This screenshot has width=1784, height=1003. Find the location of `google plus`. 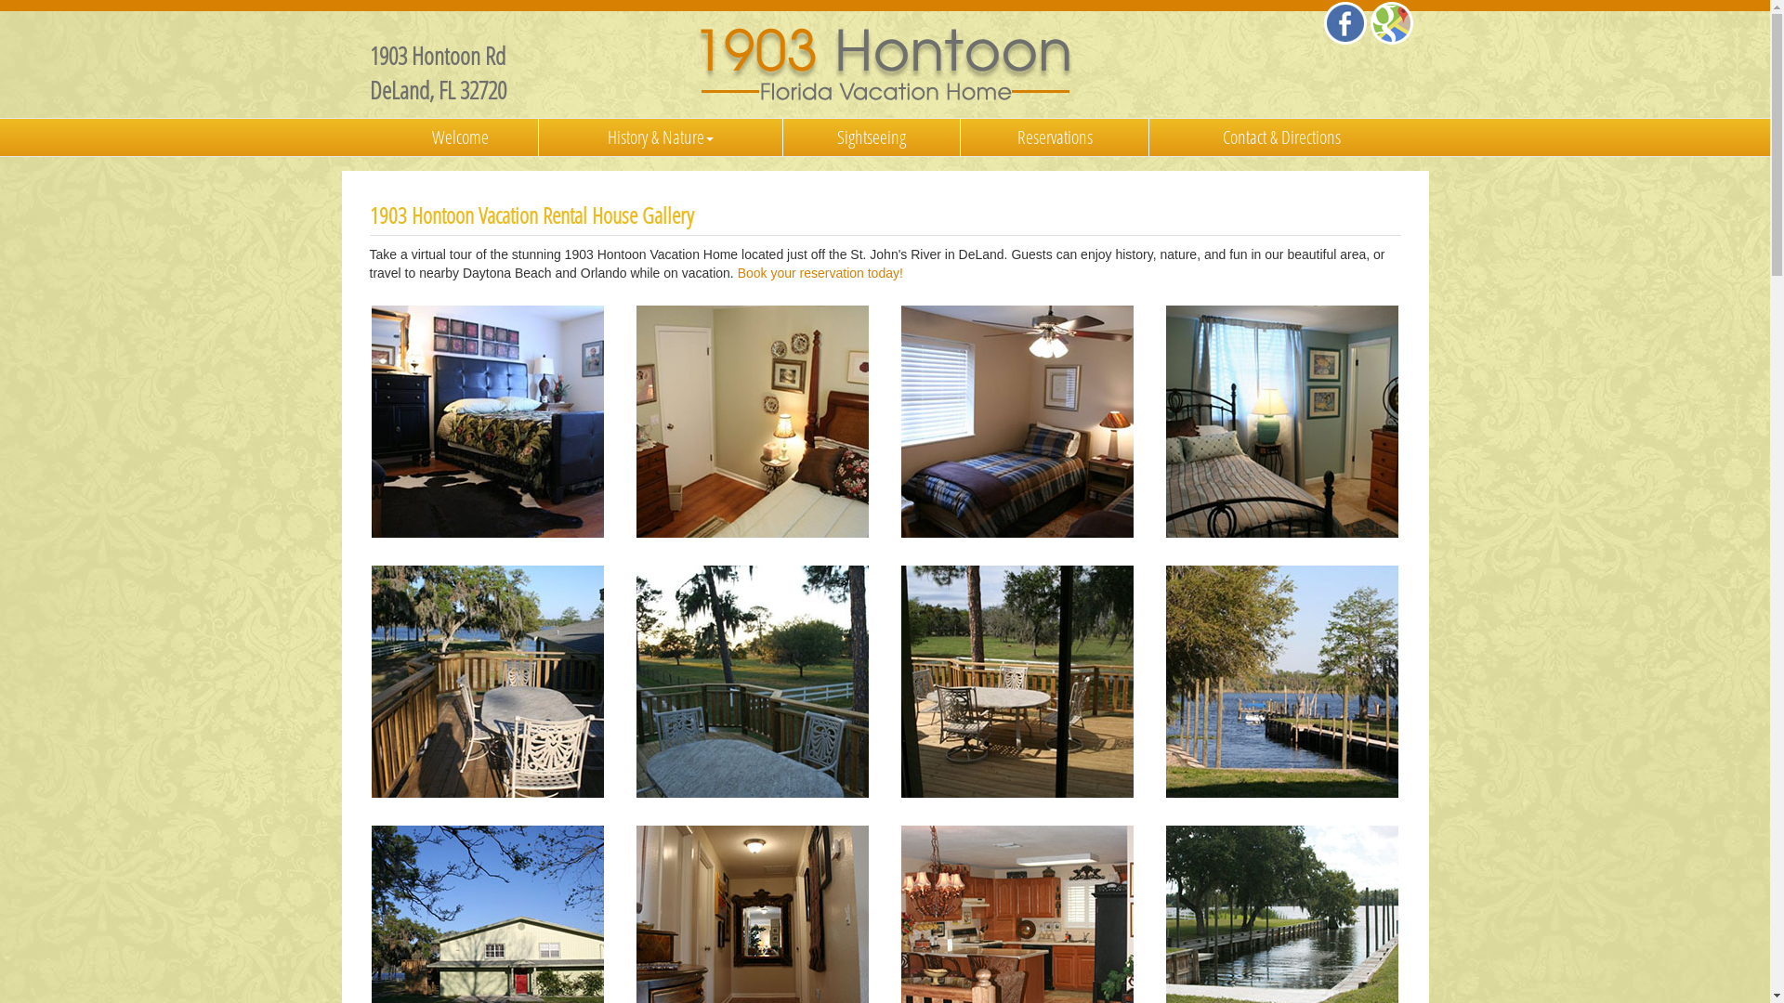

google plus is located at coordinates (1391, 23).